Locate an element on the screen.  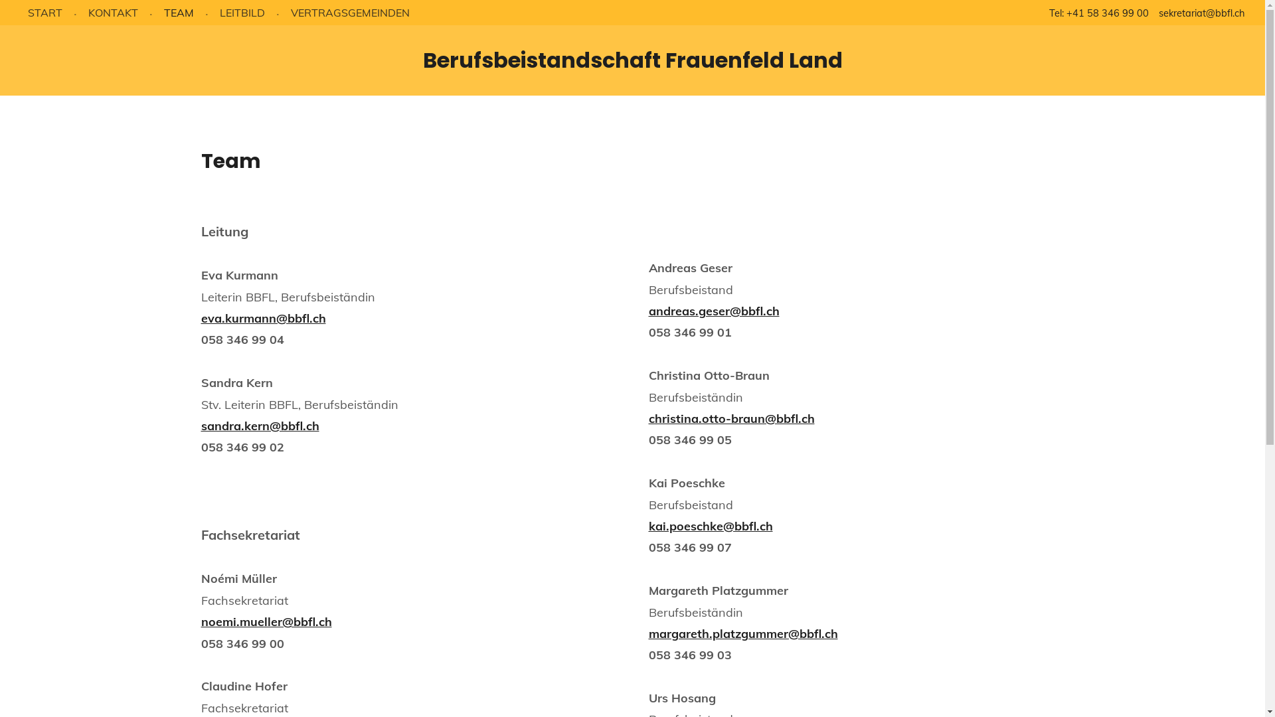
kai.poeschke@bbfl.ch is located at coordinates (711, 526).